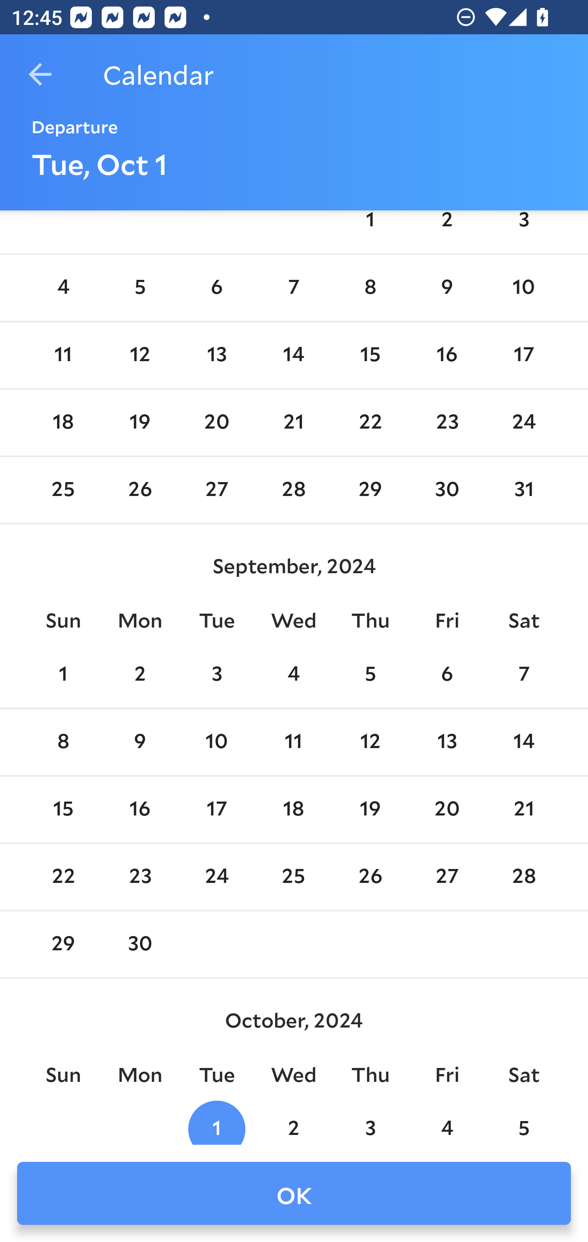 The height and width of the screenshot is (1242, 588). Describe the element at coordinates (216, 877) in the screenshot. I see `24` at that location.